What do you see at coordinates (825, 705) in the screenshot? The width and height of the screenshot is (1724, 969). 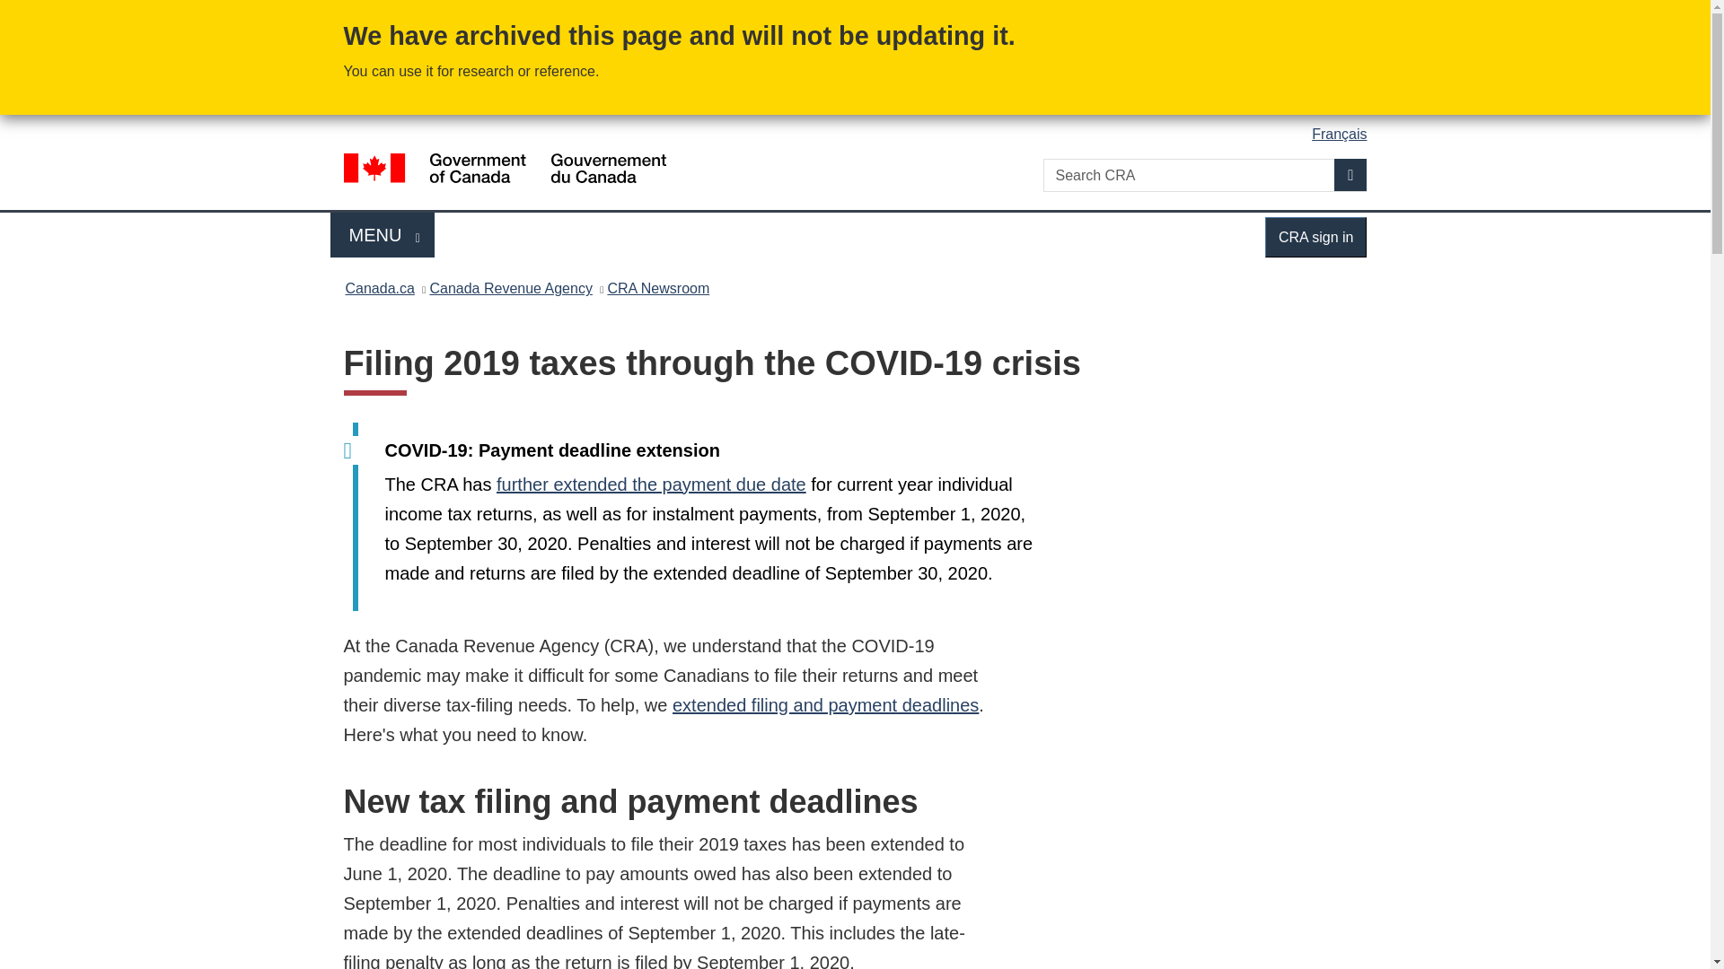 I see `Canada.ca` at bounding box center [825, 705].